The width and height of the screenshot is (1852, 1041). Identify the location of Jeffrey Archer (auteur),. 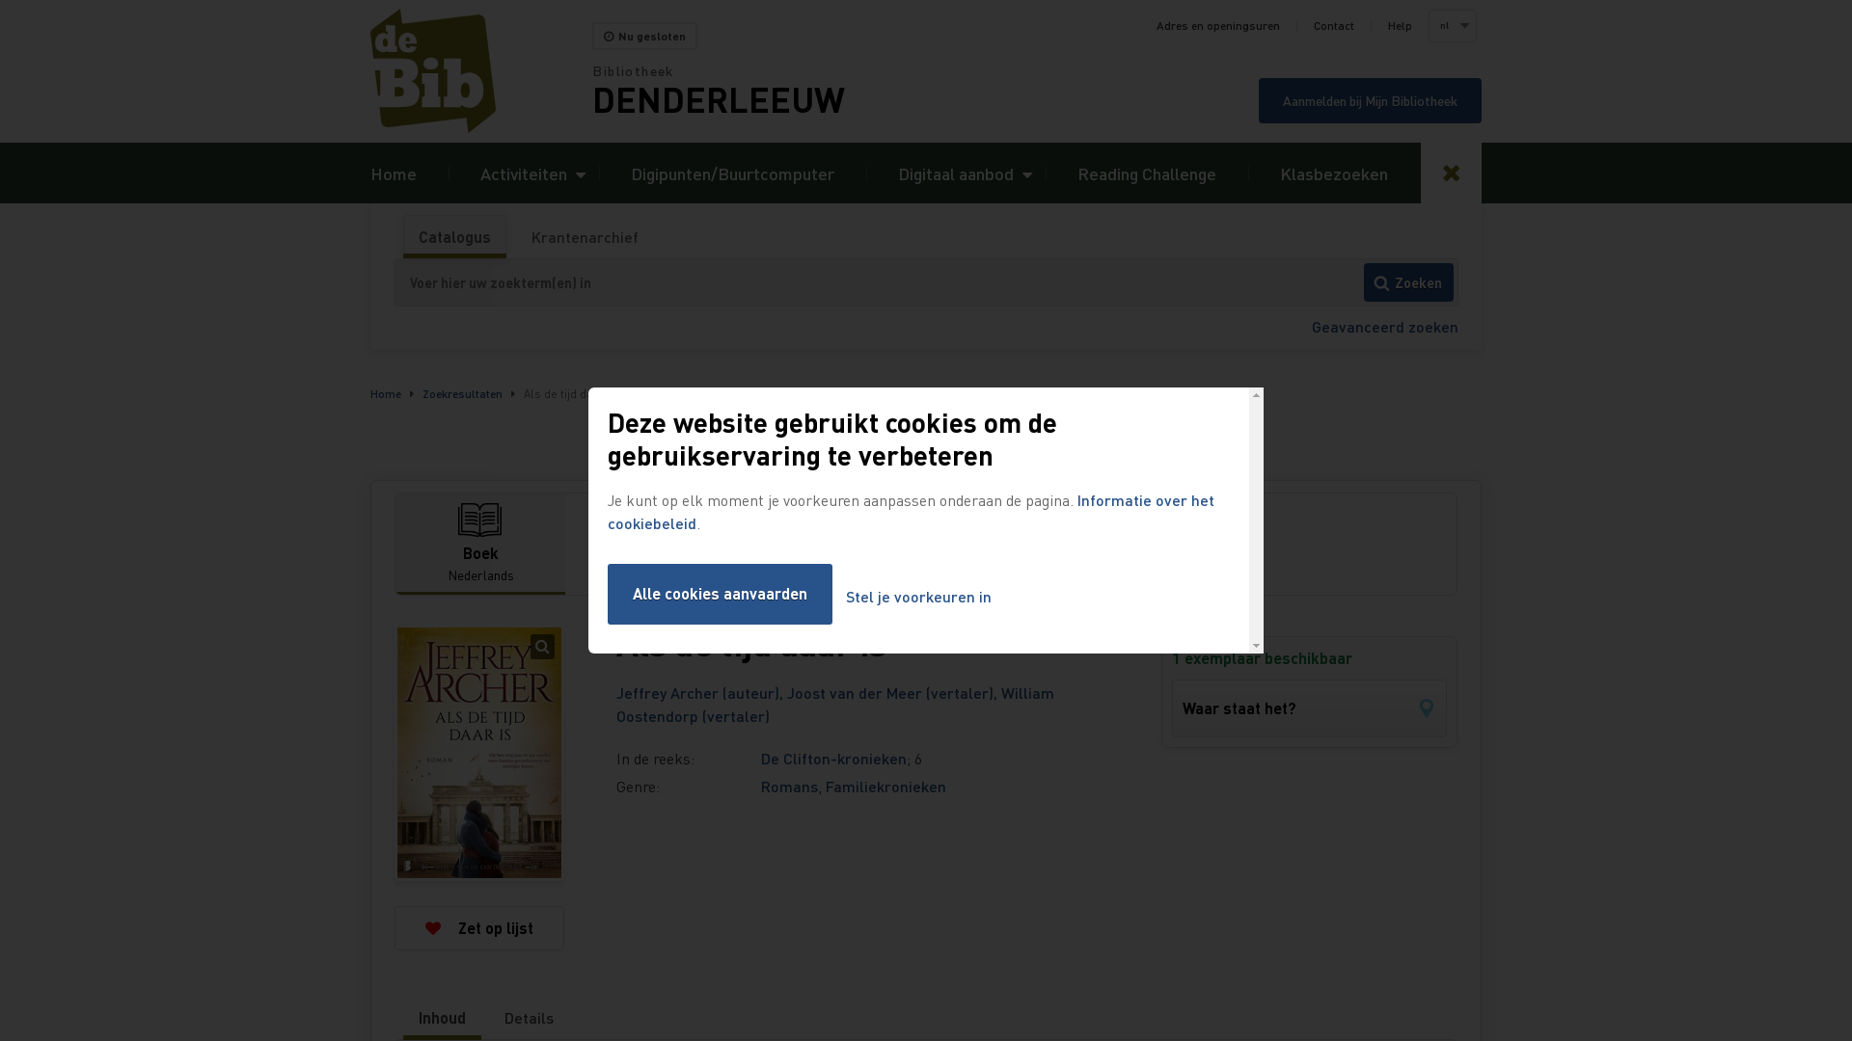
(702, 692).